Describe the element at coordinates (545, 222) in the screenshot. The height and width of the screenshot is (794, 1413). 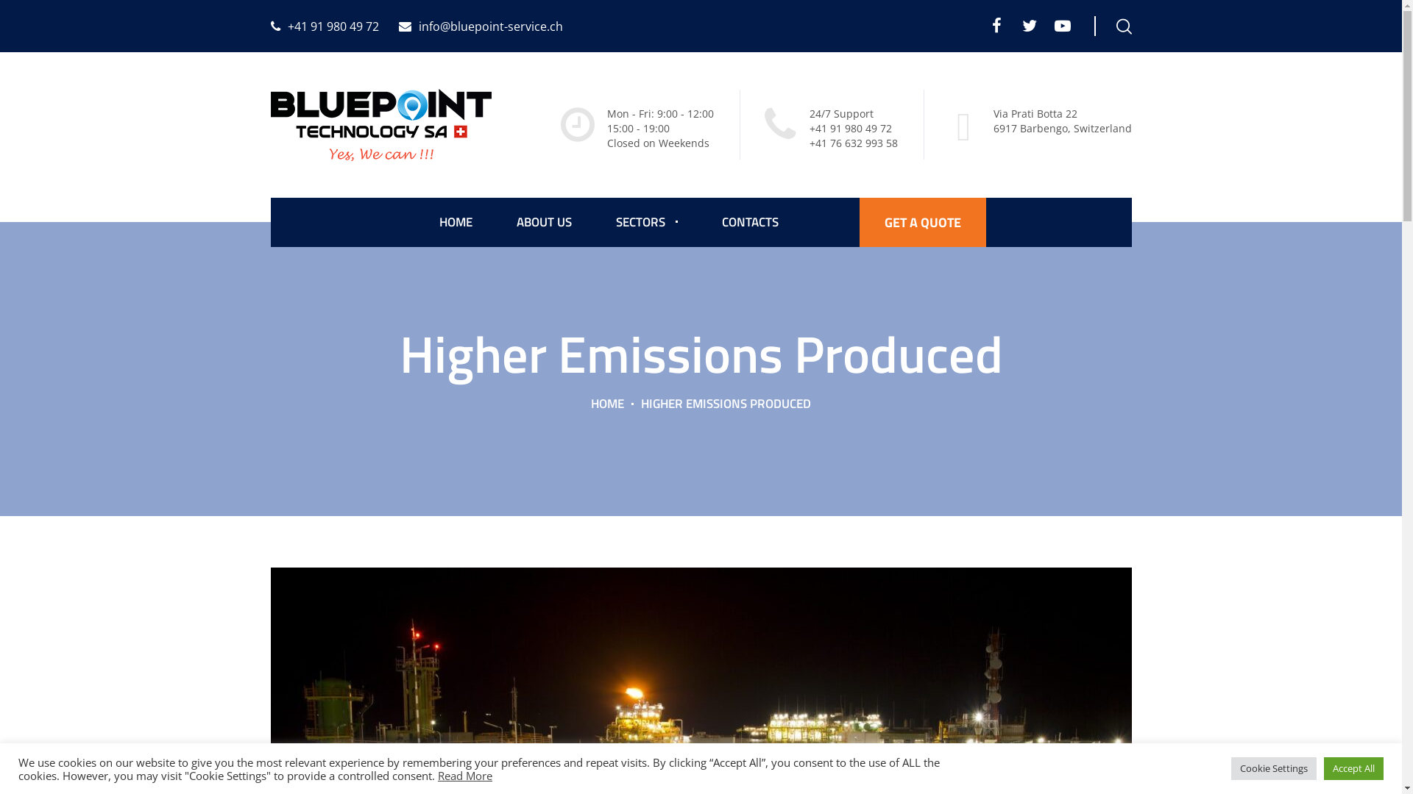
I see `ABOUT US` at that location.